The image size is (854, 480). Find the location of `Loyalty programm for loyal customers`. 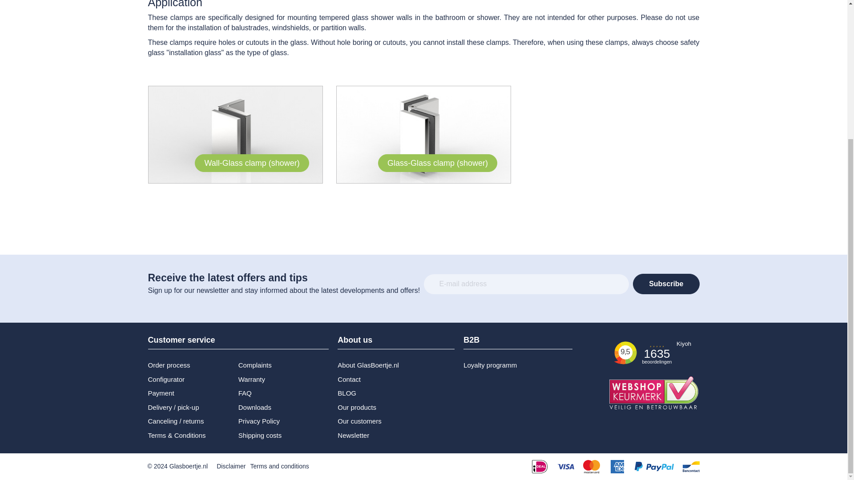

Loyalty programm for loyal customers is located at coordinates (507, 365).